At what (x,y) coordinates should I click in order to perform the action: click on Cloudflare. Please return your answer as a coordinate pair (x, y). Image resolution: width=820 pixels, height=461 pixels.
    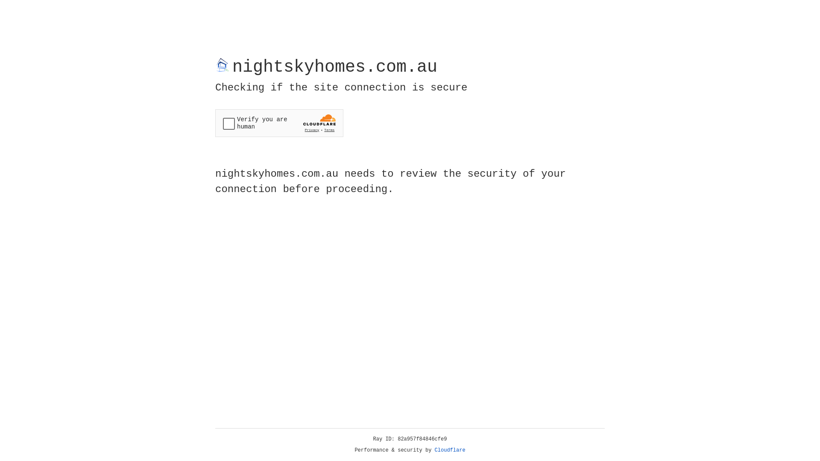
    Looking at the image, I should click on (450, 450).